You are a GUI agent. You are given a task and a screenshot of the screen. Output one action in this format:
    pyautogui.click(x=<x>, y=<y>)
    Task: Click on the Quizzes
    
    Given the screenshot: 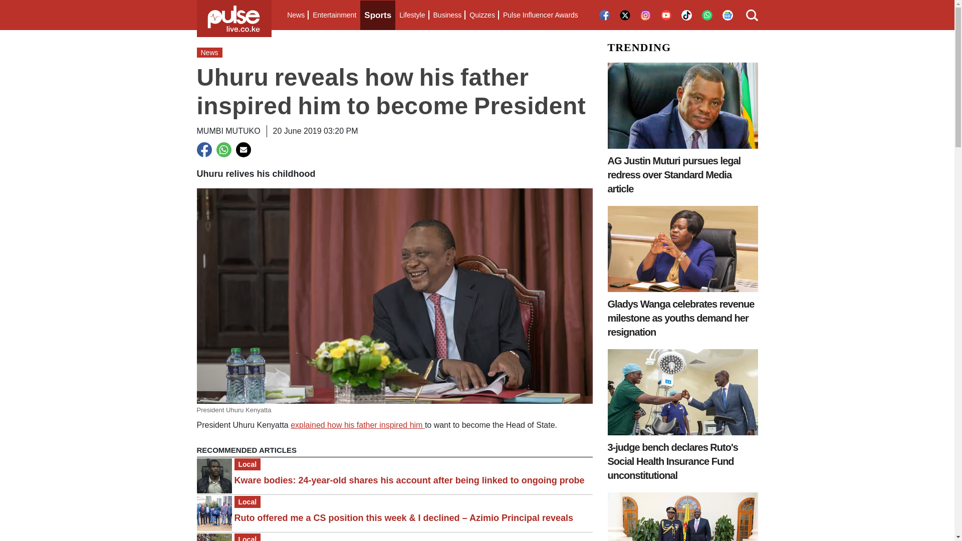 What is the action you would take?
    pyautogui.click(x=482, y=15)
    